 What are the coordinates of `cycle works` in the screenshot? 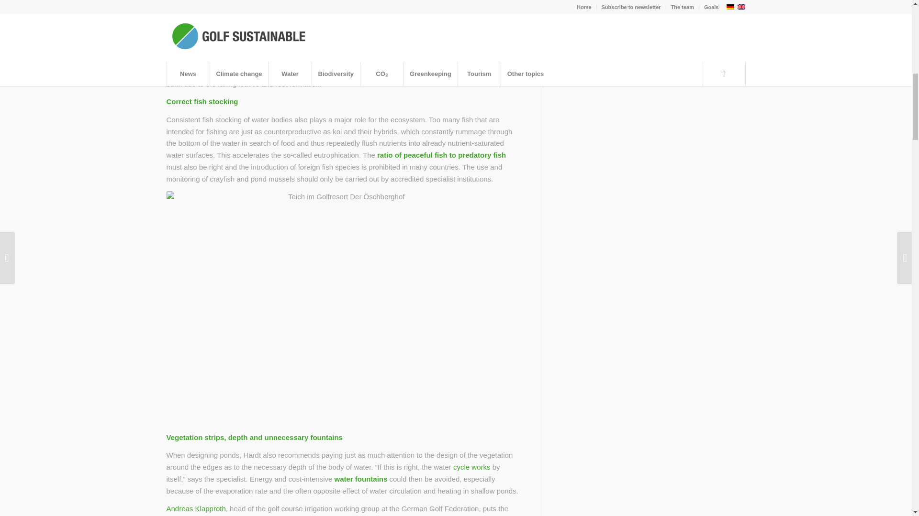 It's located at (472, 467).